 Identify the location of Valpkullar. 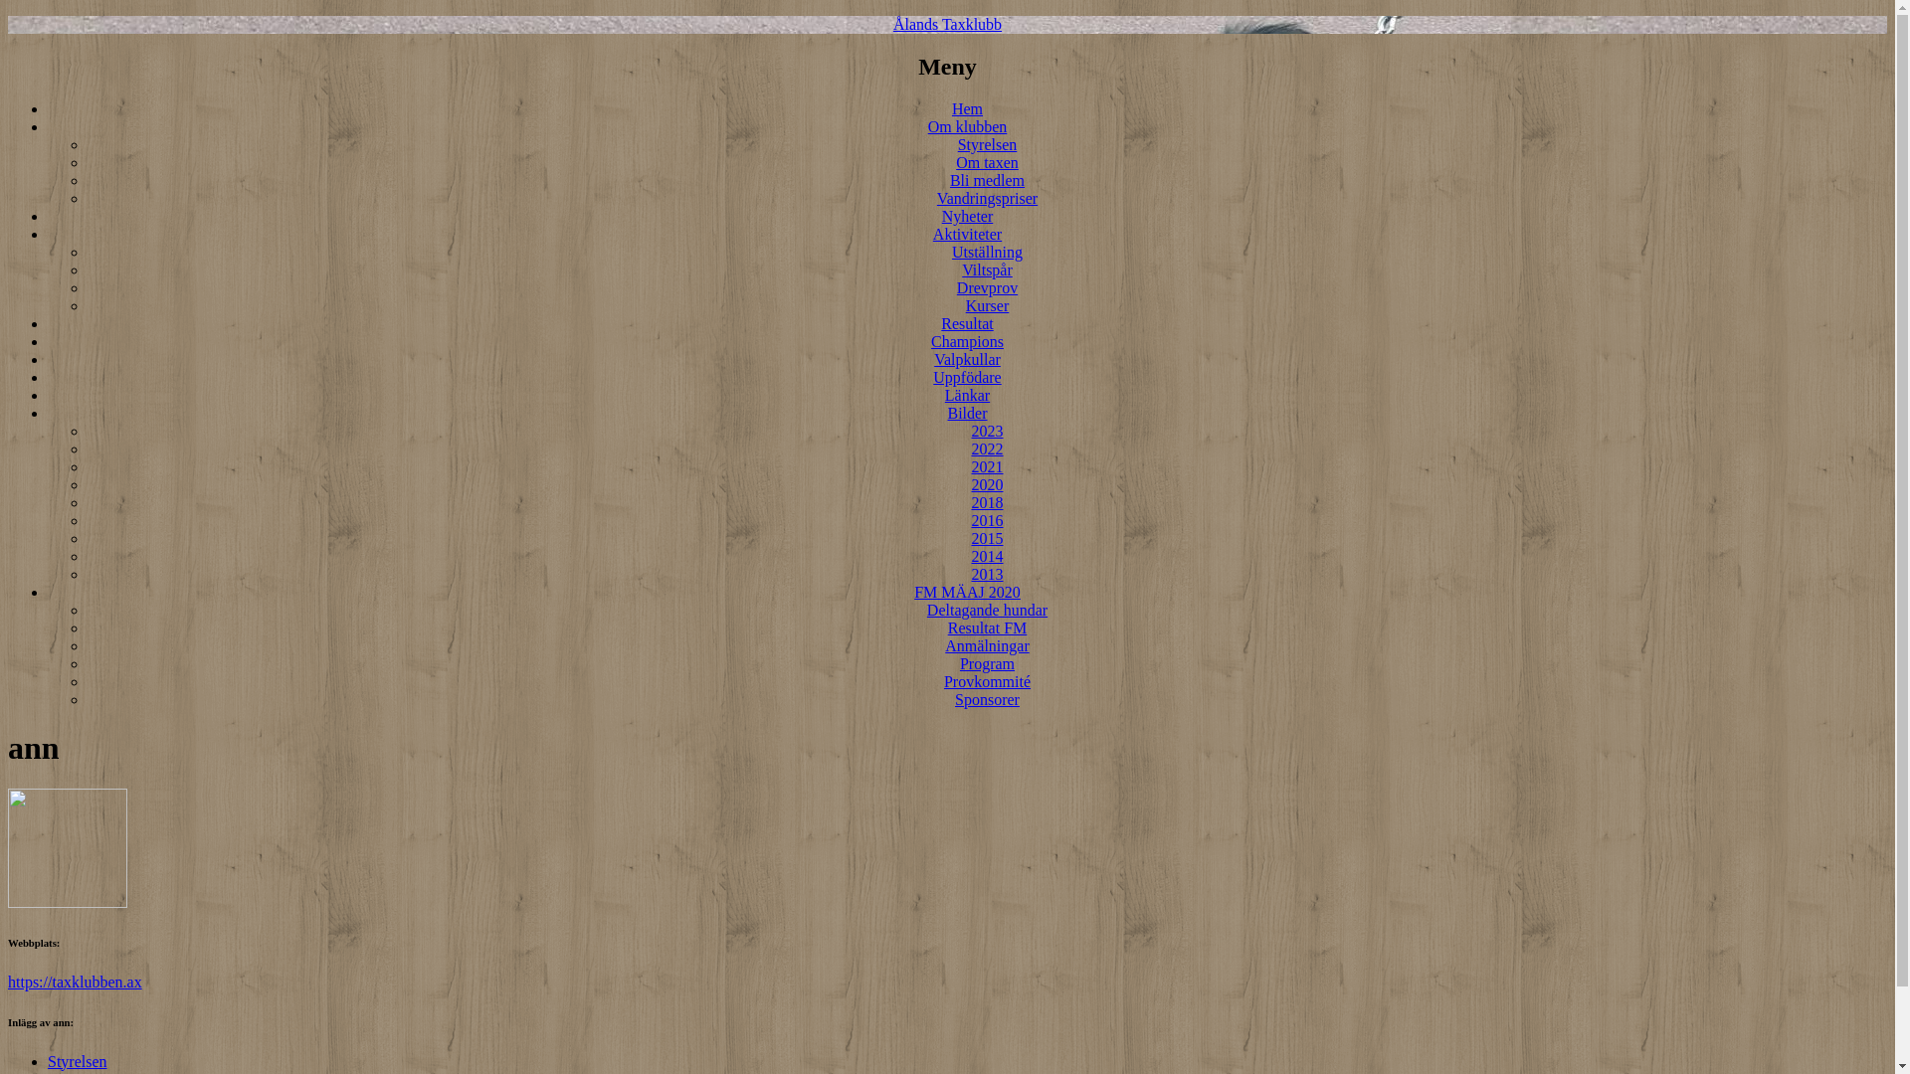
(967, 360).